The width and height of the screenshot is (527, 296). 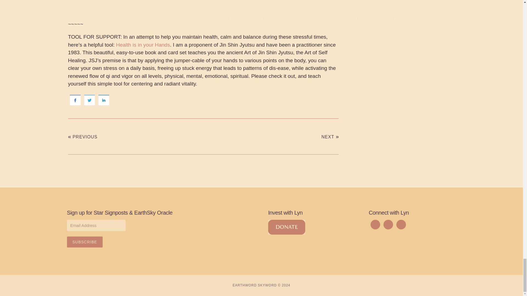 What do you see at coordinates (75, 100) in the screenshot?
I see `facebook` at bounding box center [75, 100].